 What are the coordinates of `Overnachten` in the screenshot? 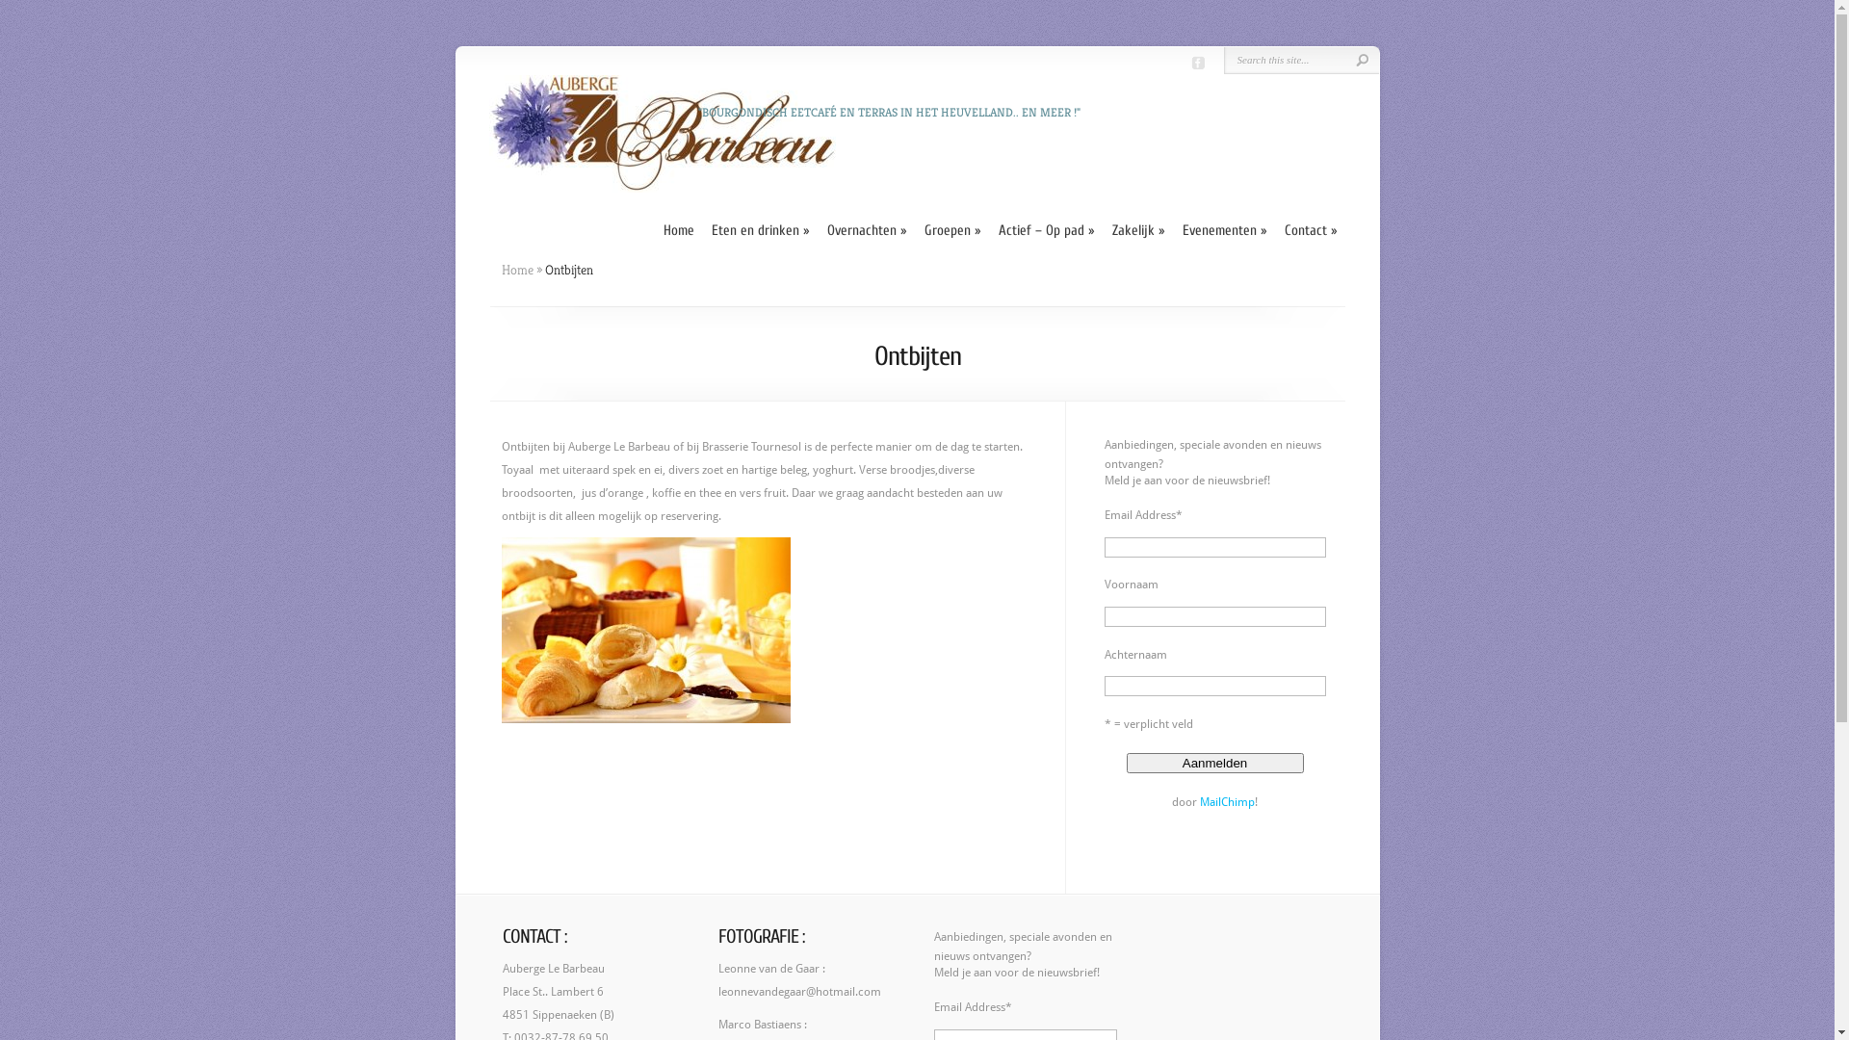 It's located at (867, 231).